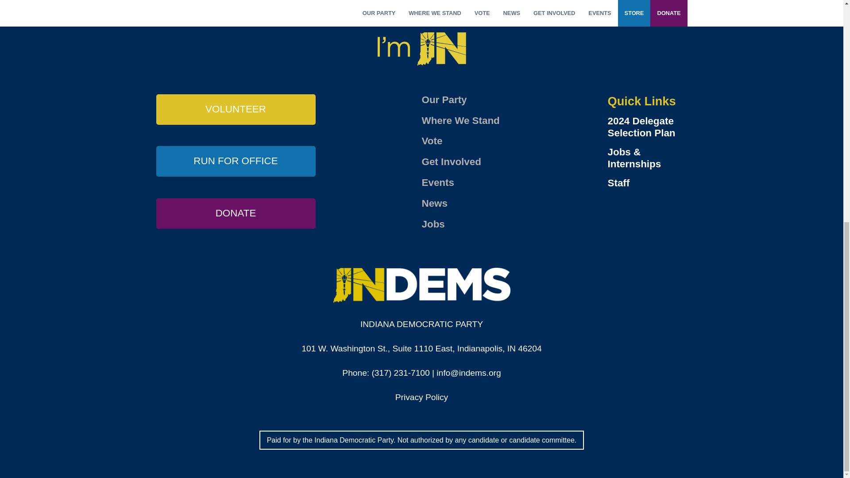 Image resolution: width=850 pixels, height=478 pixels. I want to click on Get Involved, so click(451, 162).